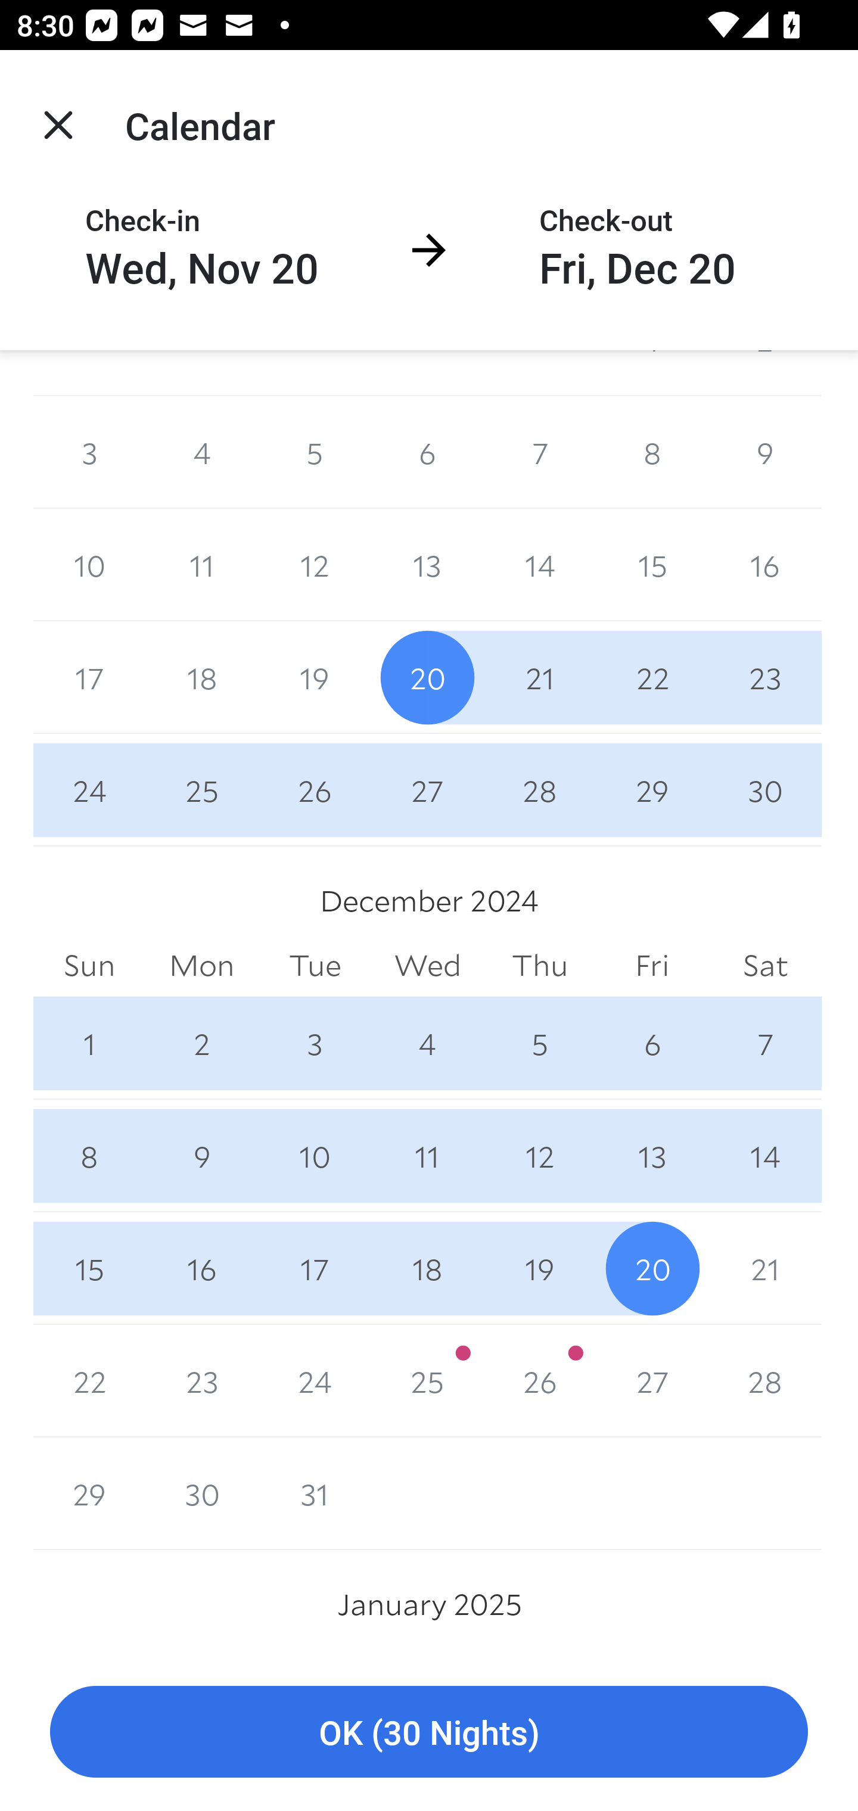  What do you see at coordinates (540, 1155) in the screenshot?
I see `12 12 December 2024` at bounding box center [540, 1155].